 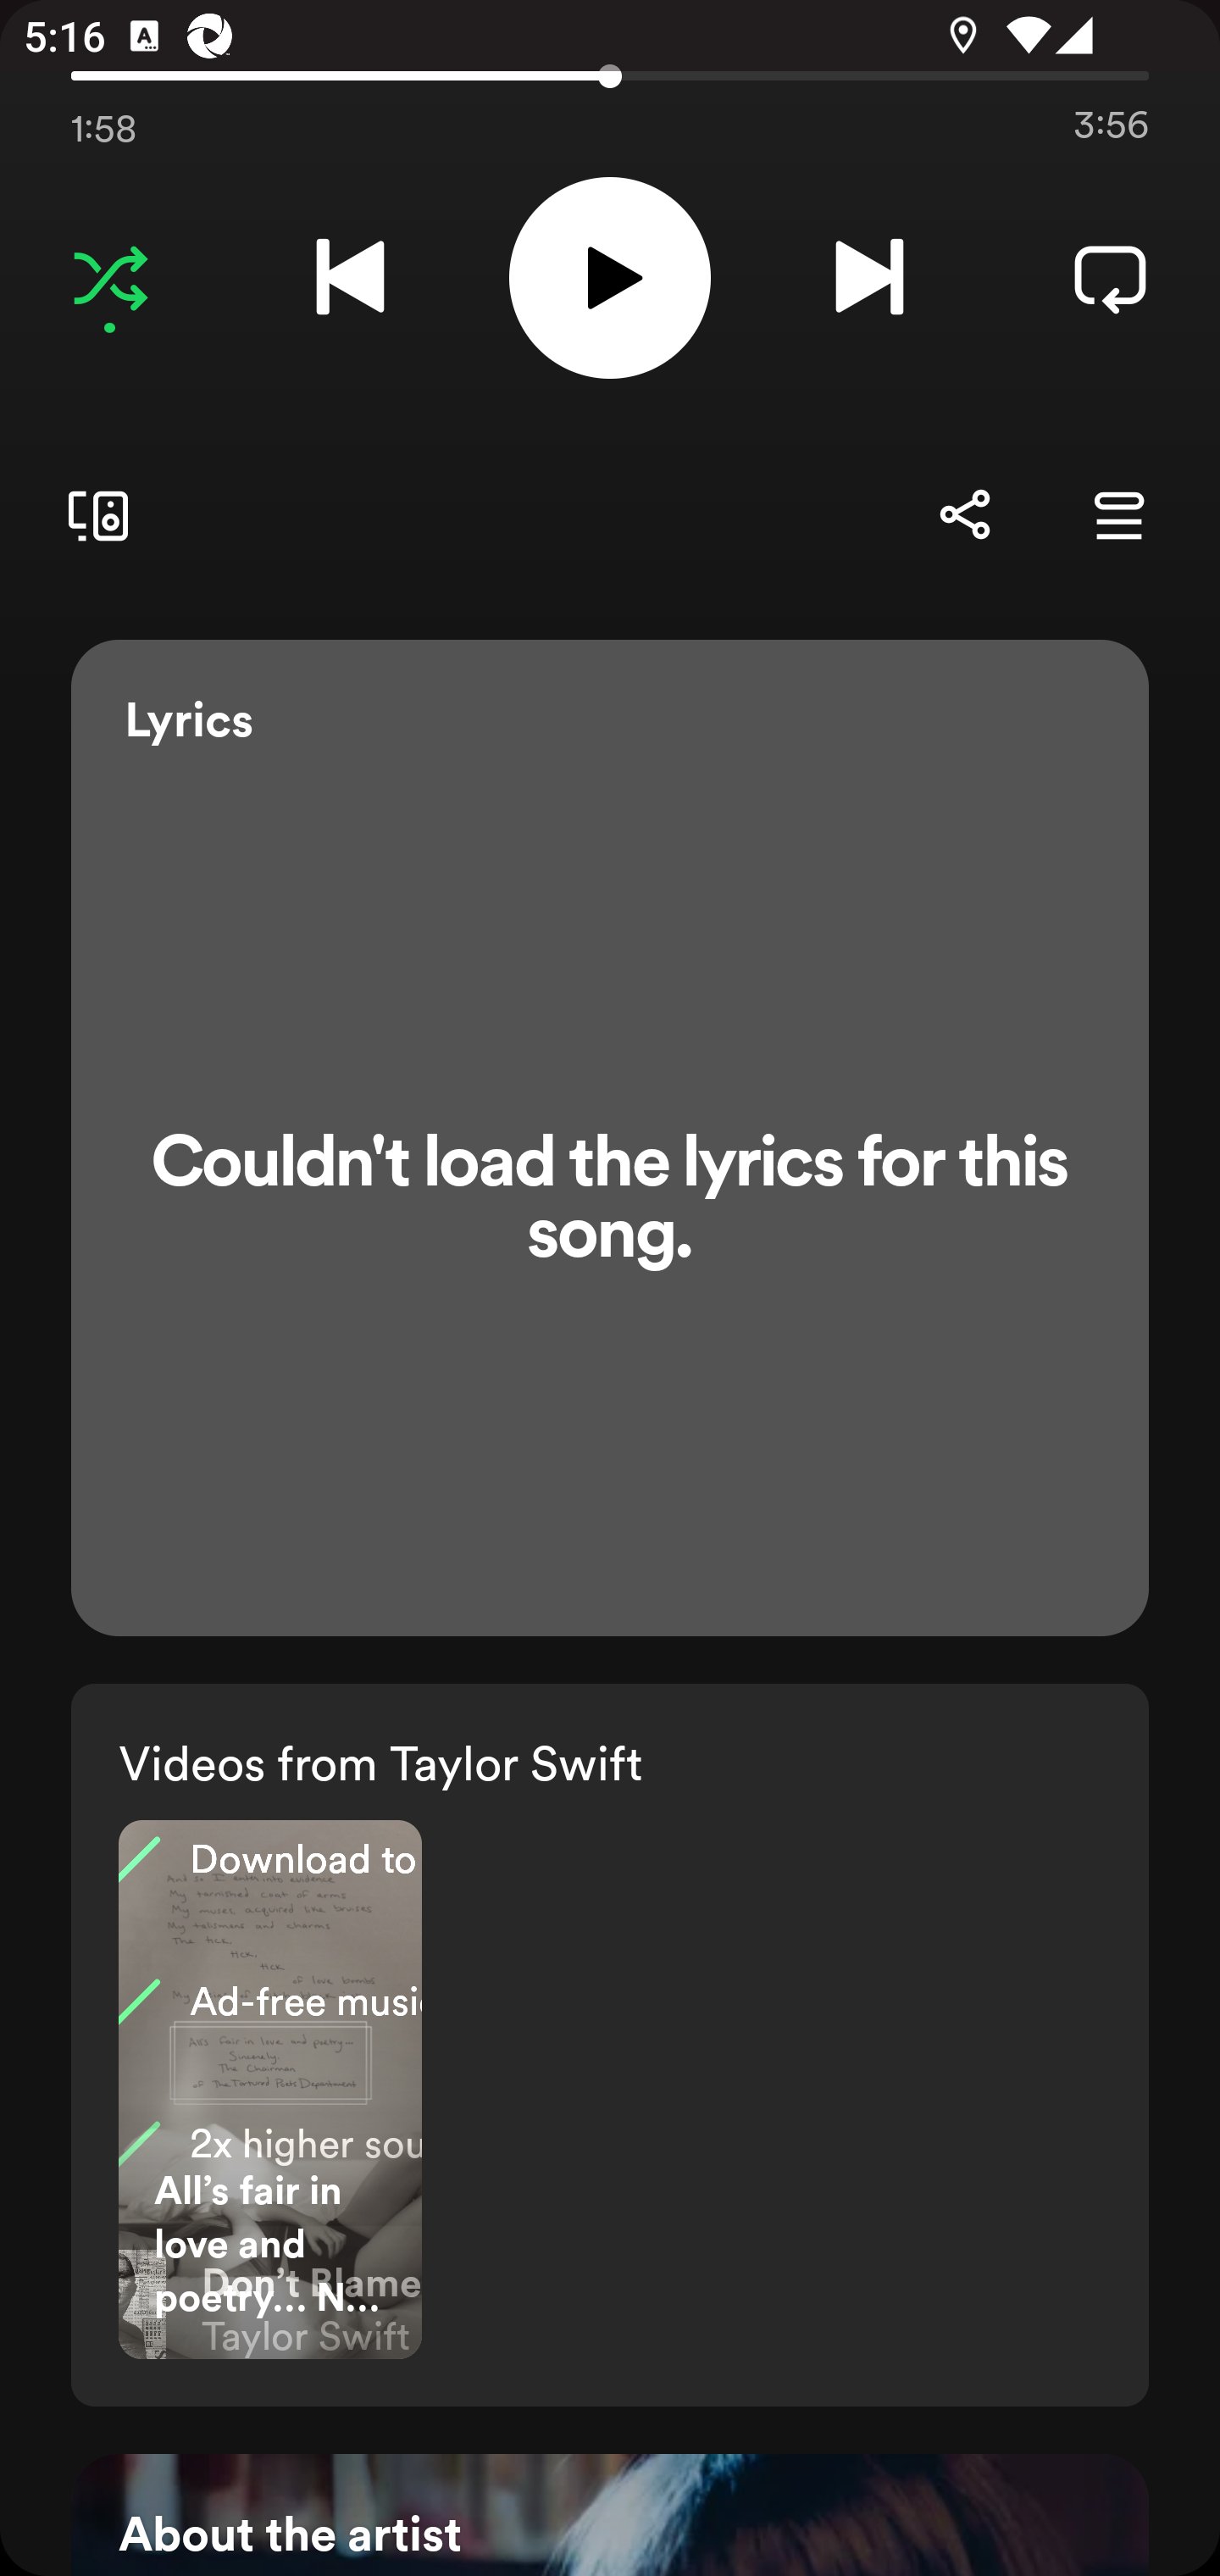 What do you see at coordinates (869, 278) in the screenshot?
I see `Next` at bounding box center [869, 278].